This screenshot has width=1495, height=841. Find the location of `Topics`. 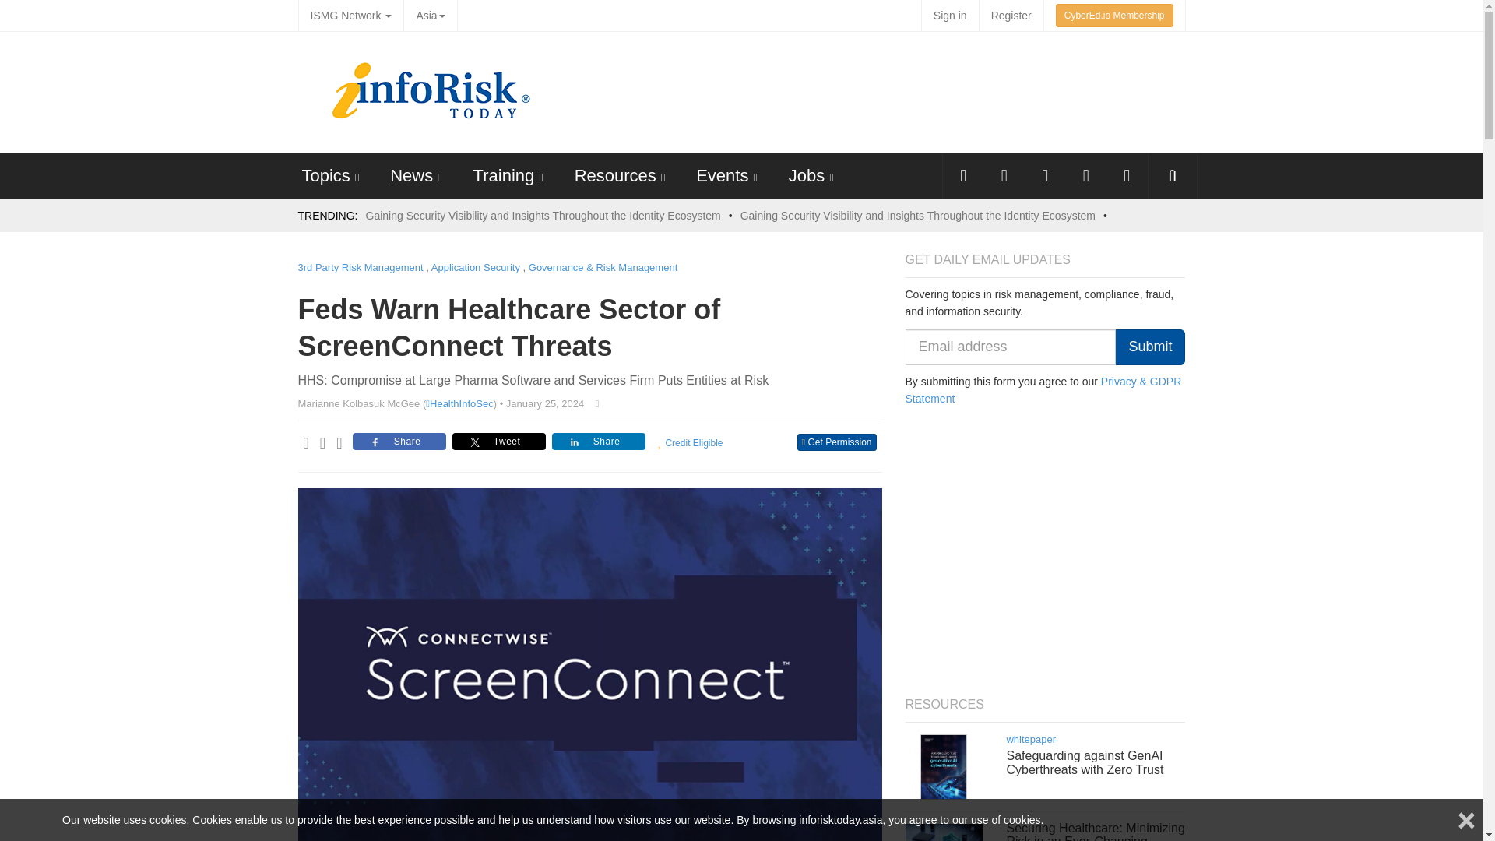

Topics is located at coordinates (325, 174).